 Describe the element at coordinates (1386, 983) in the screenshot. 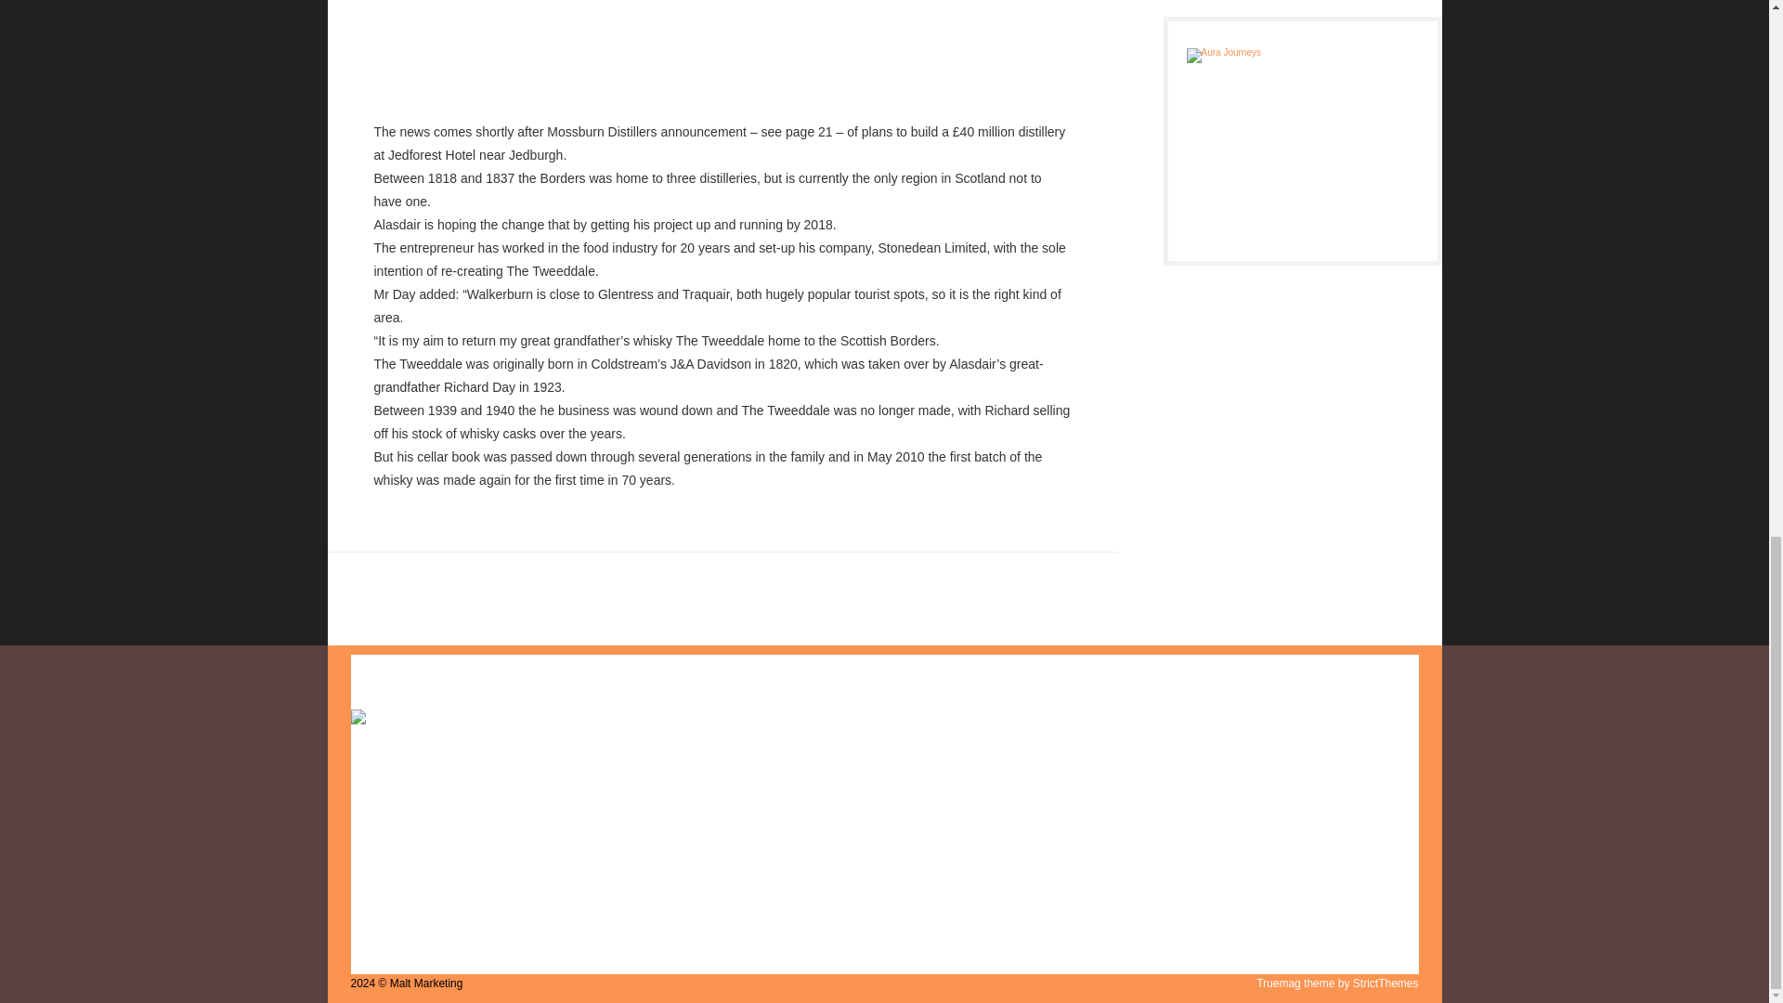

I see `StrictThemes` at that location.